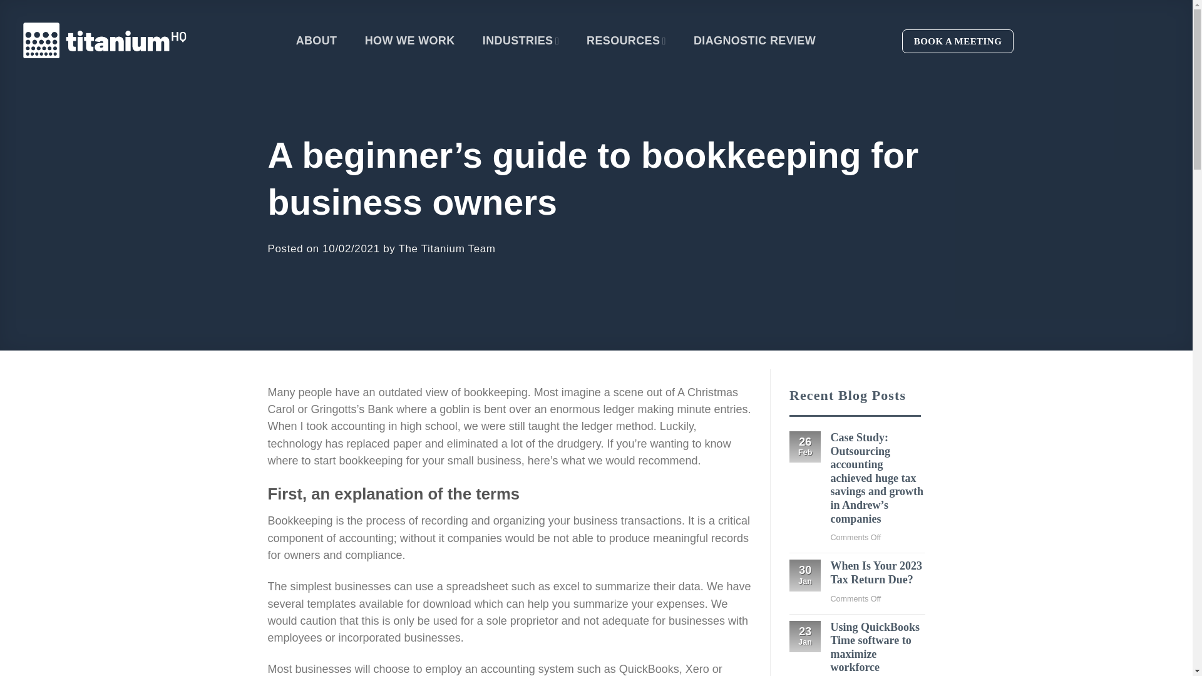 The image size is (1202, 676). What do you see at coordinates (877, 573) in the screenshot?
I see `When Is Your 2023 Tax Return Due?` at bounding box center [877, 573].